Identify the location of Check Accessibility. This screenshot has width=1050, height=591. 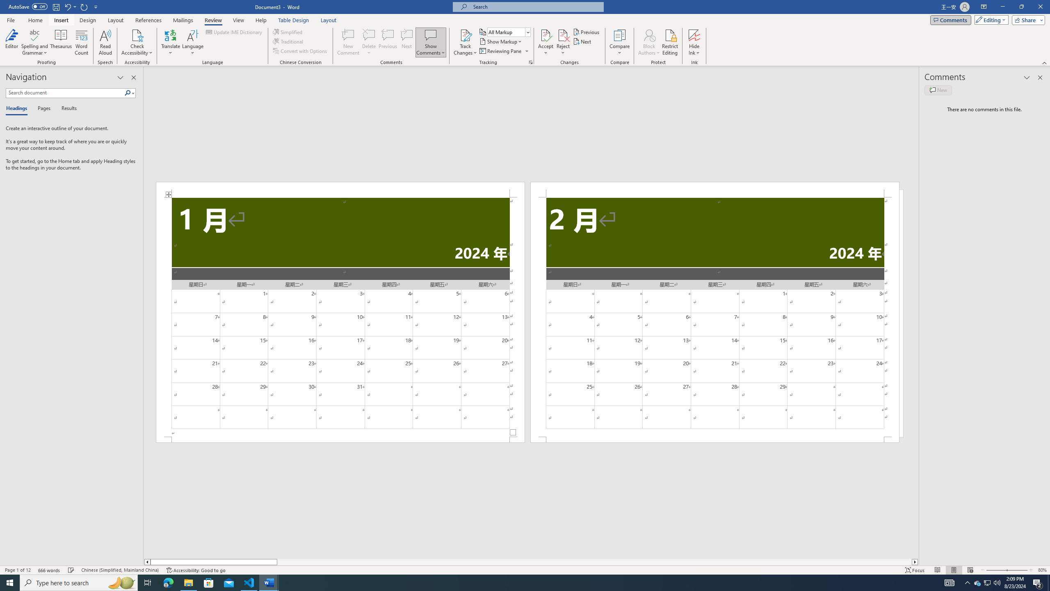
(137, 35).